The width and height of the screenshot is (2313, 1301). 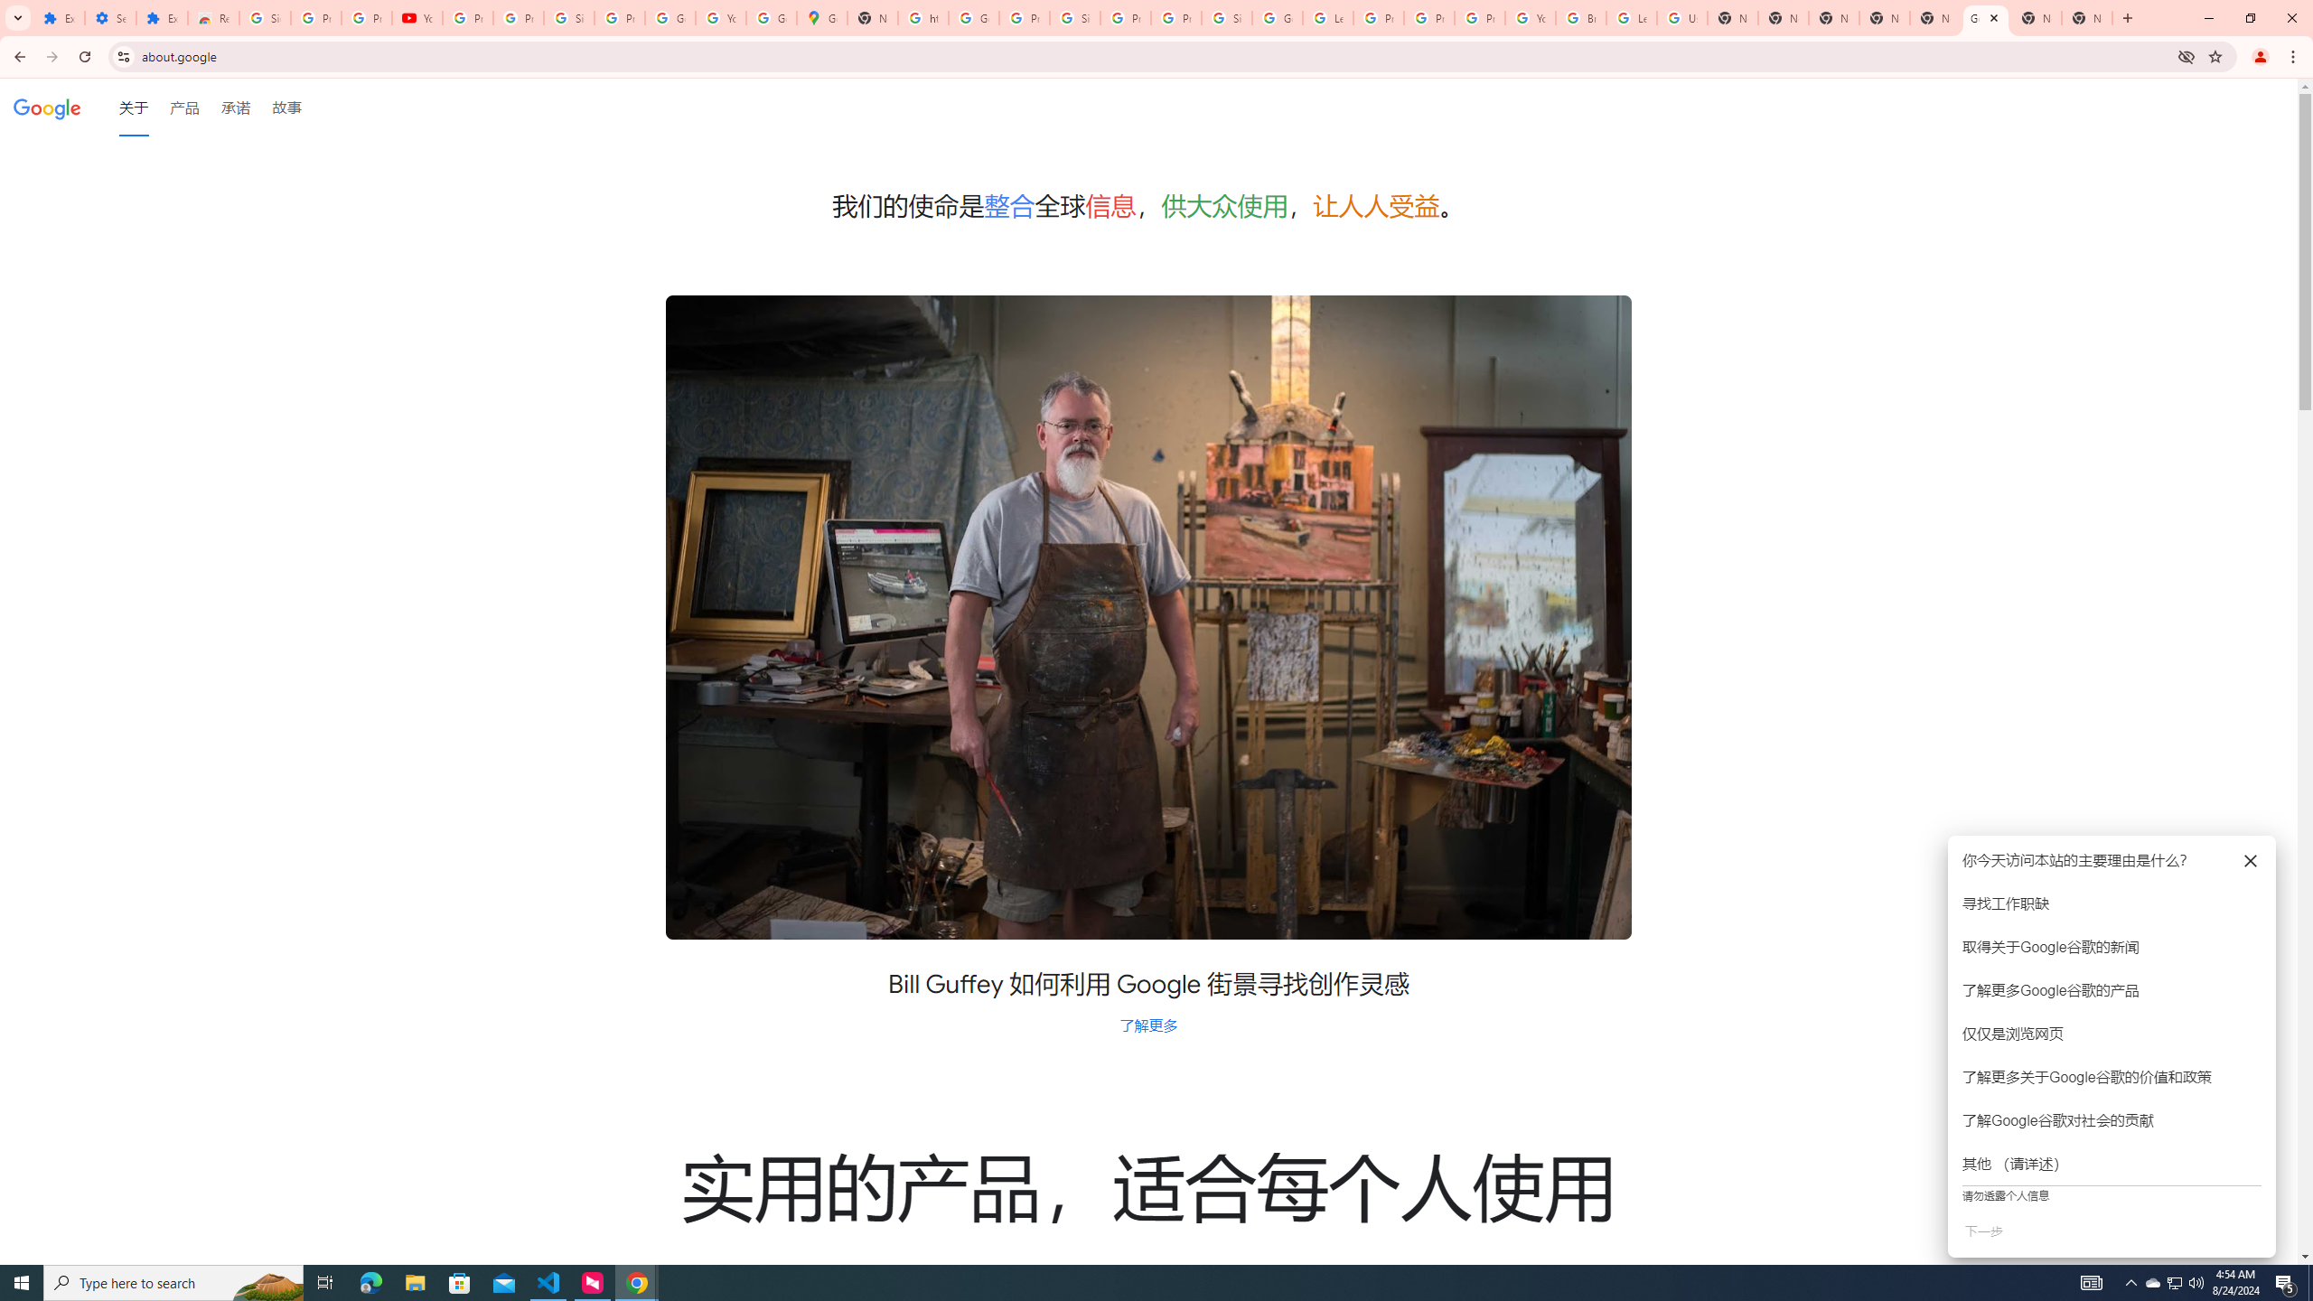 What do you see at coordinates (2261, 57) in the screenshot?
I see `You` at bounding box center [2261, 57].